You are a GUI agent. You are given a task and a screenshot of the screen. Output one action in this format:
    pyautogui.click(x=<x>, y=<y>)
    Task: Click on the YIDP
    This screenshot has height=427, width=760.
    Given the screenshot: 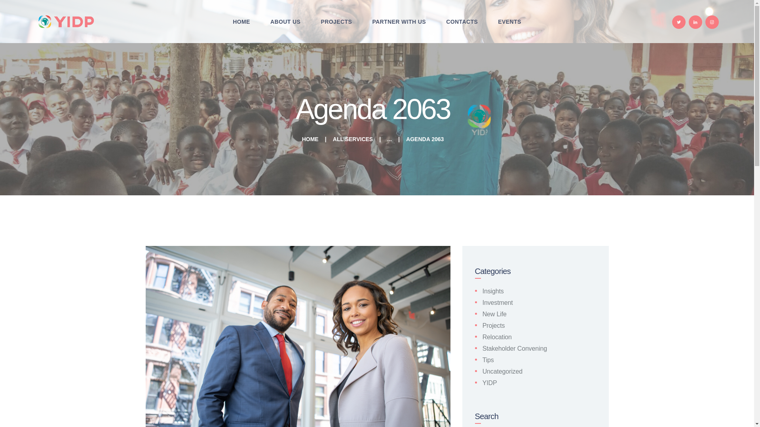 What is the action you would take?
    pyautogui.click(x=490, y=383)
    